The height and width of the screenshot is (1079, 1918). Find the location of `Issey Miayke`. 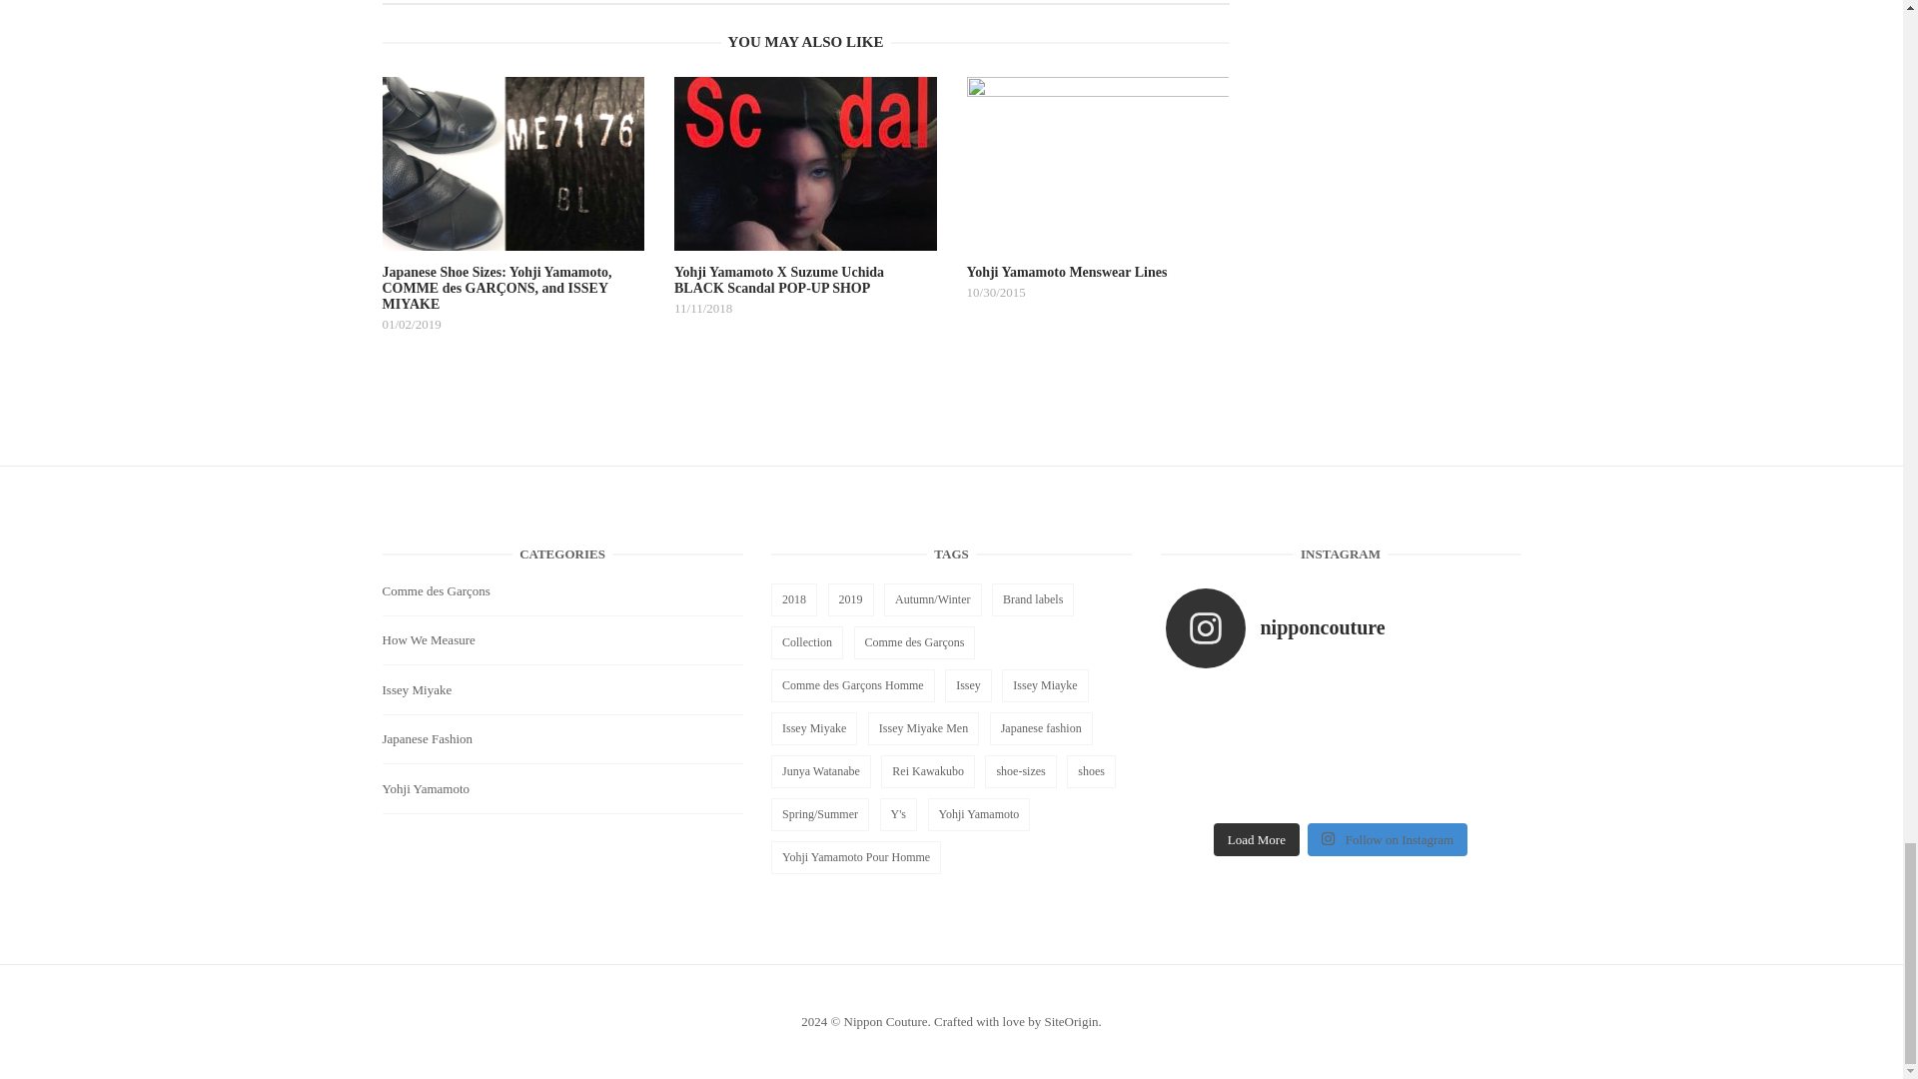

Issey Miayke is located at coordinates (1044, 685).